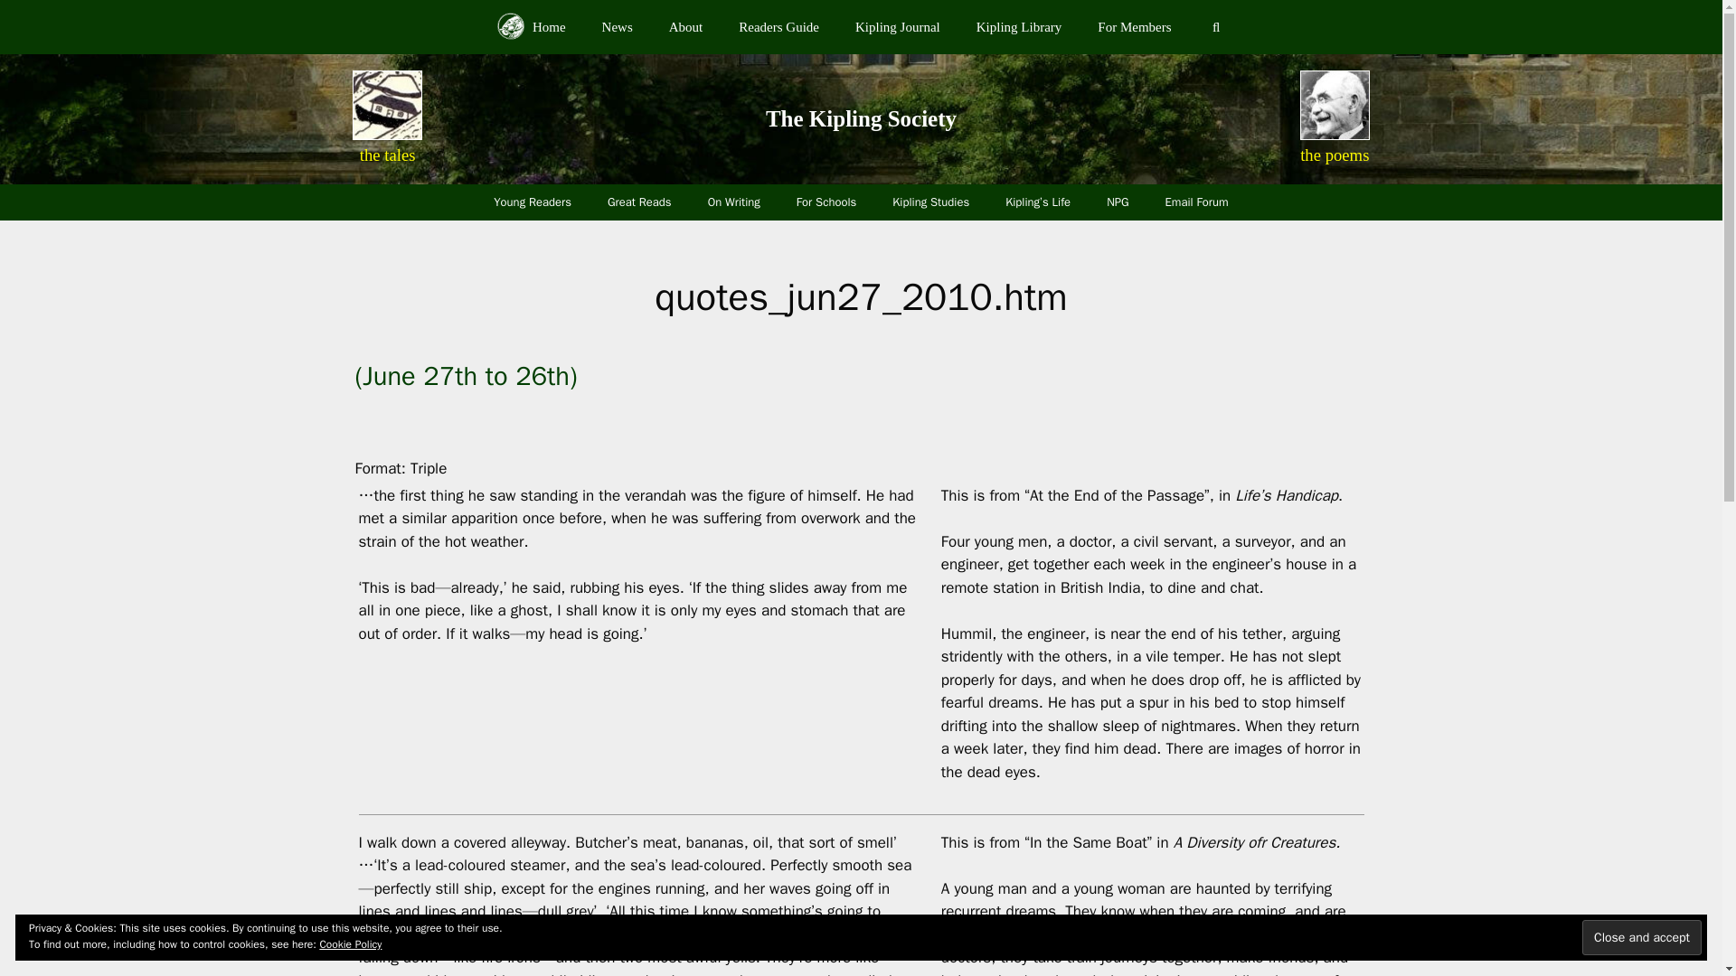 The width and height of the screenshot is (1736, 976). Describe the element at coordinates (533, 202) in the screenshot. I see `Young Readers` at that location.